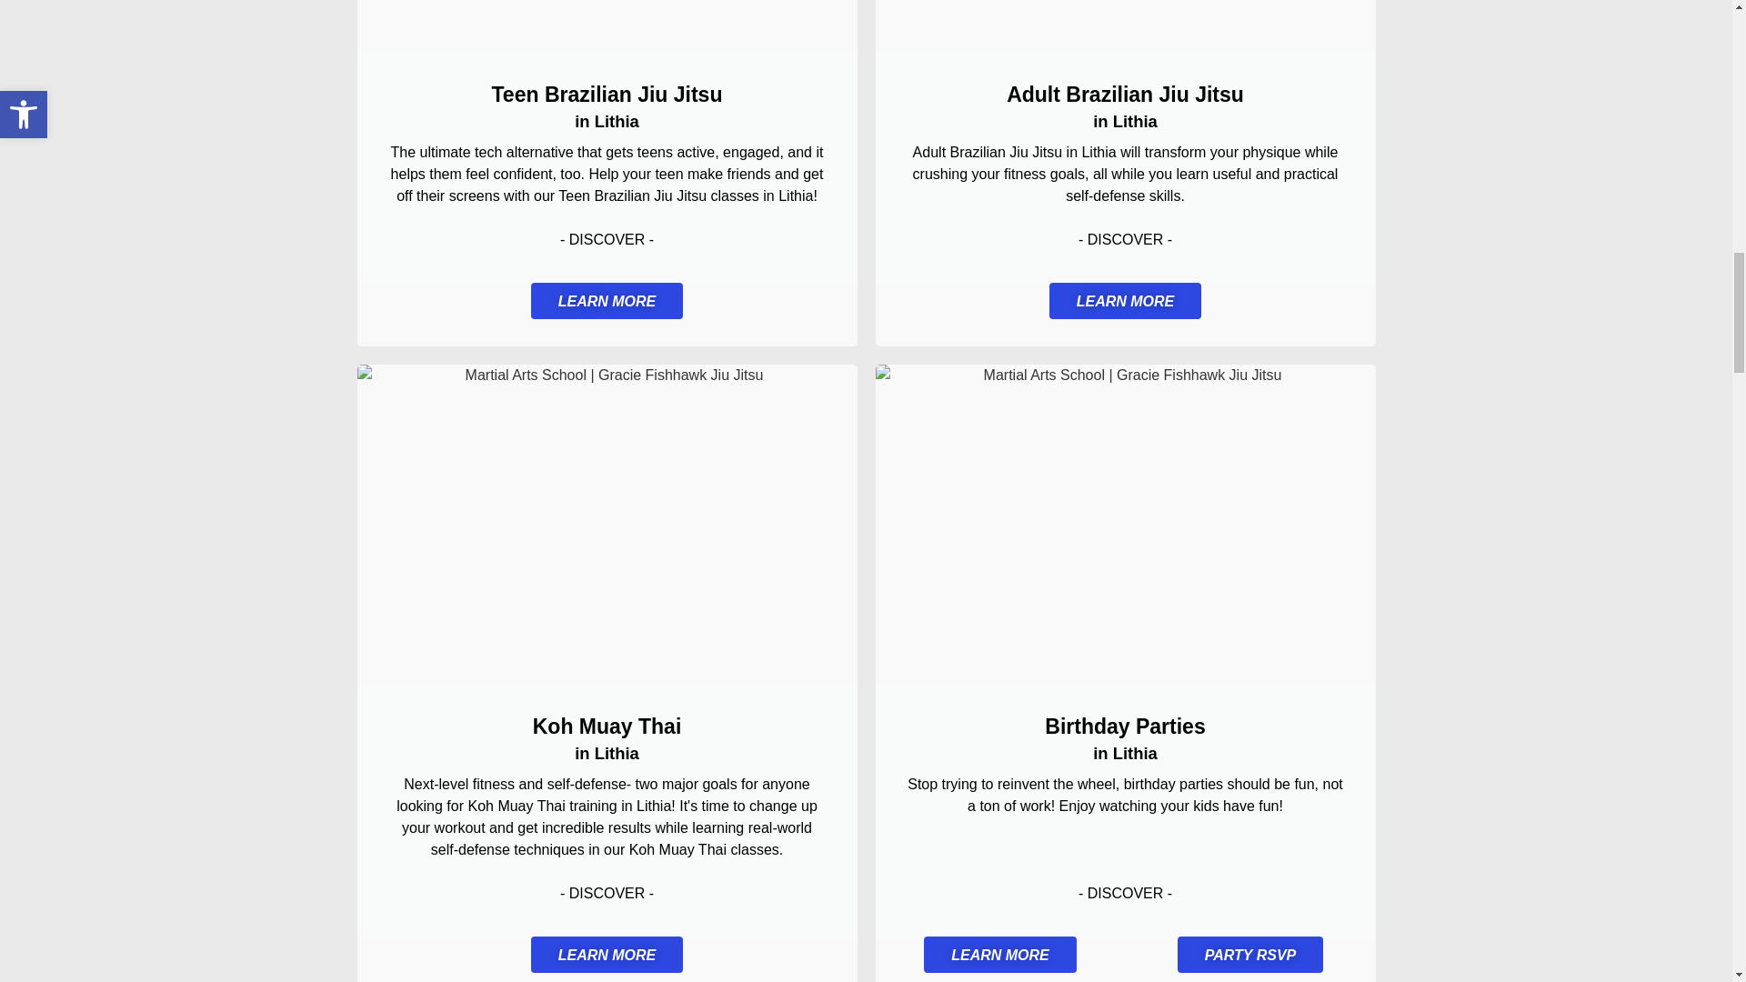 The width and height of the screenshot is (1746, 982). Describe the element at coordinates (1126, 301) in the screenshot. I see `LEARN MORE` at that location.